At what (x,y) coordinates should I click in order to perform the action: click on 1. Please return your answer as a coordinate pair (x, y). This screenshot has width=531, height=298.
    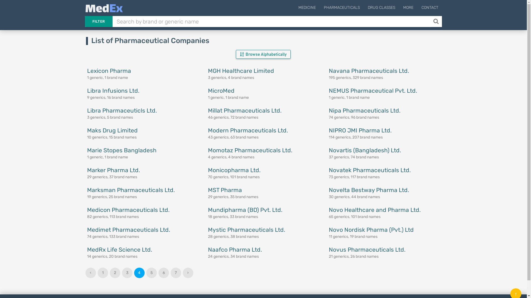
    Looking at the image, I should click on (103, 273).